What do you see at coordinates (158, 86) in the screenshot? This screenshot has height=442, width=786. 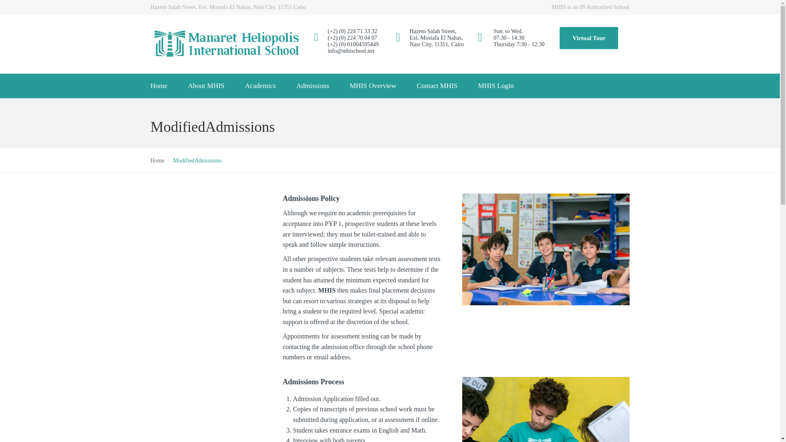 I see `Home` at bounding box center [158, 86].